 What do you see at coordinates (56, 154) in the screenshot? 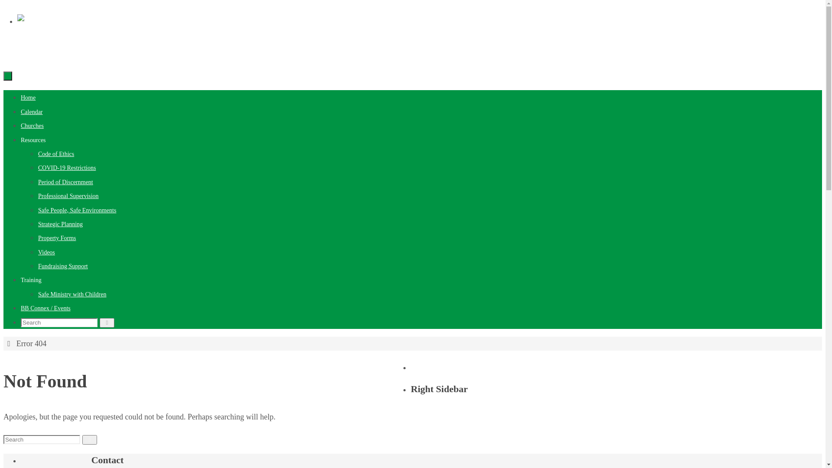
I see `Code of Ethics` at bounding box center [56, 154].